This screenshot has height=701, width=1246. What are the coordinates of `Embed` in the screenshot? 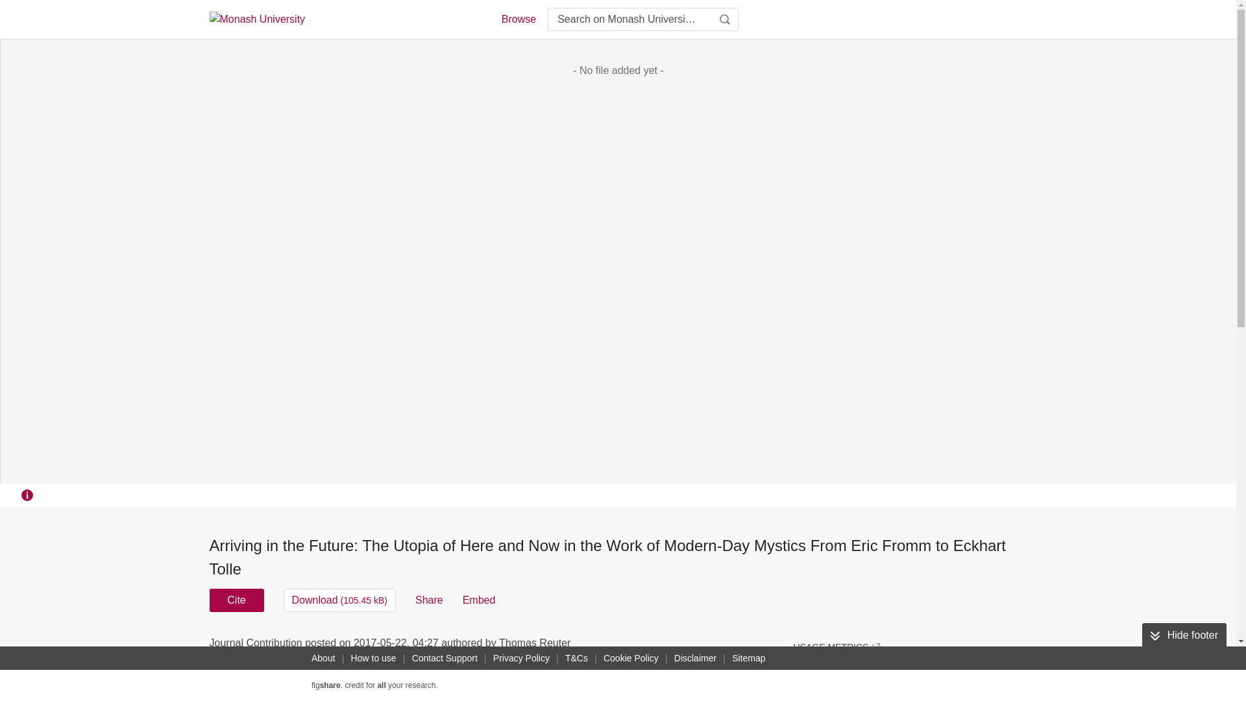 It's located at (479, 600).